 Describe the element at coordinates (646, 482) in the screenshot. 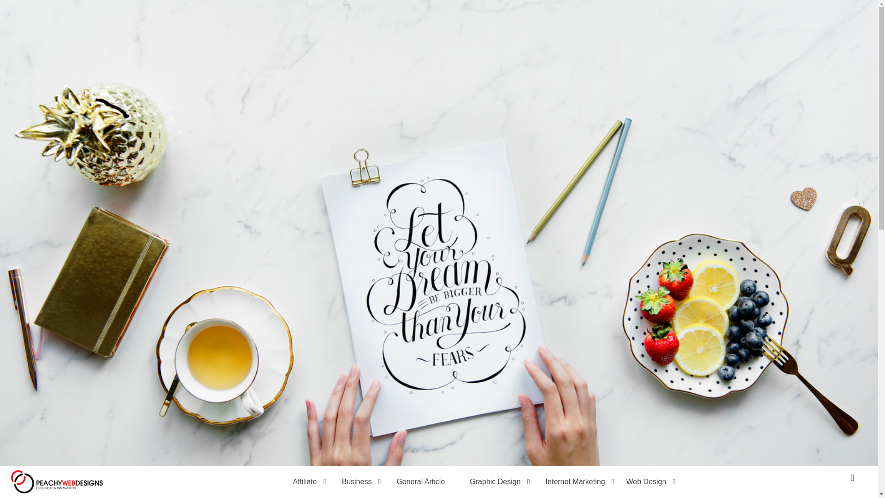

I see `Web Design` at that location.